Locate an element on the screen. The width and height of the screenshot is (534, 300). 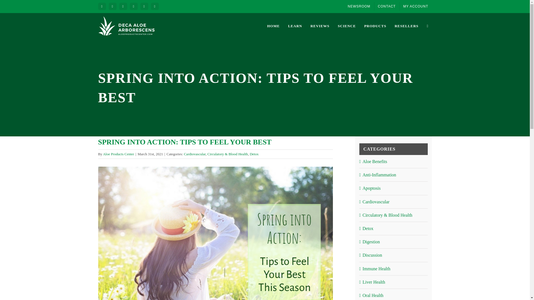
Contact is located at coordinates (387, 6).